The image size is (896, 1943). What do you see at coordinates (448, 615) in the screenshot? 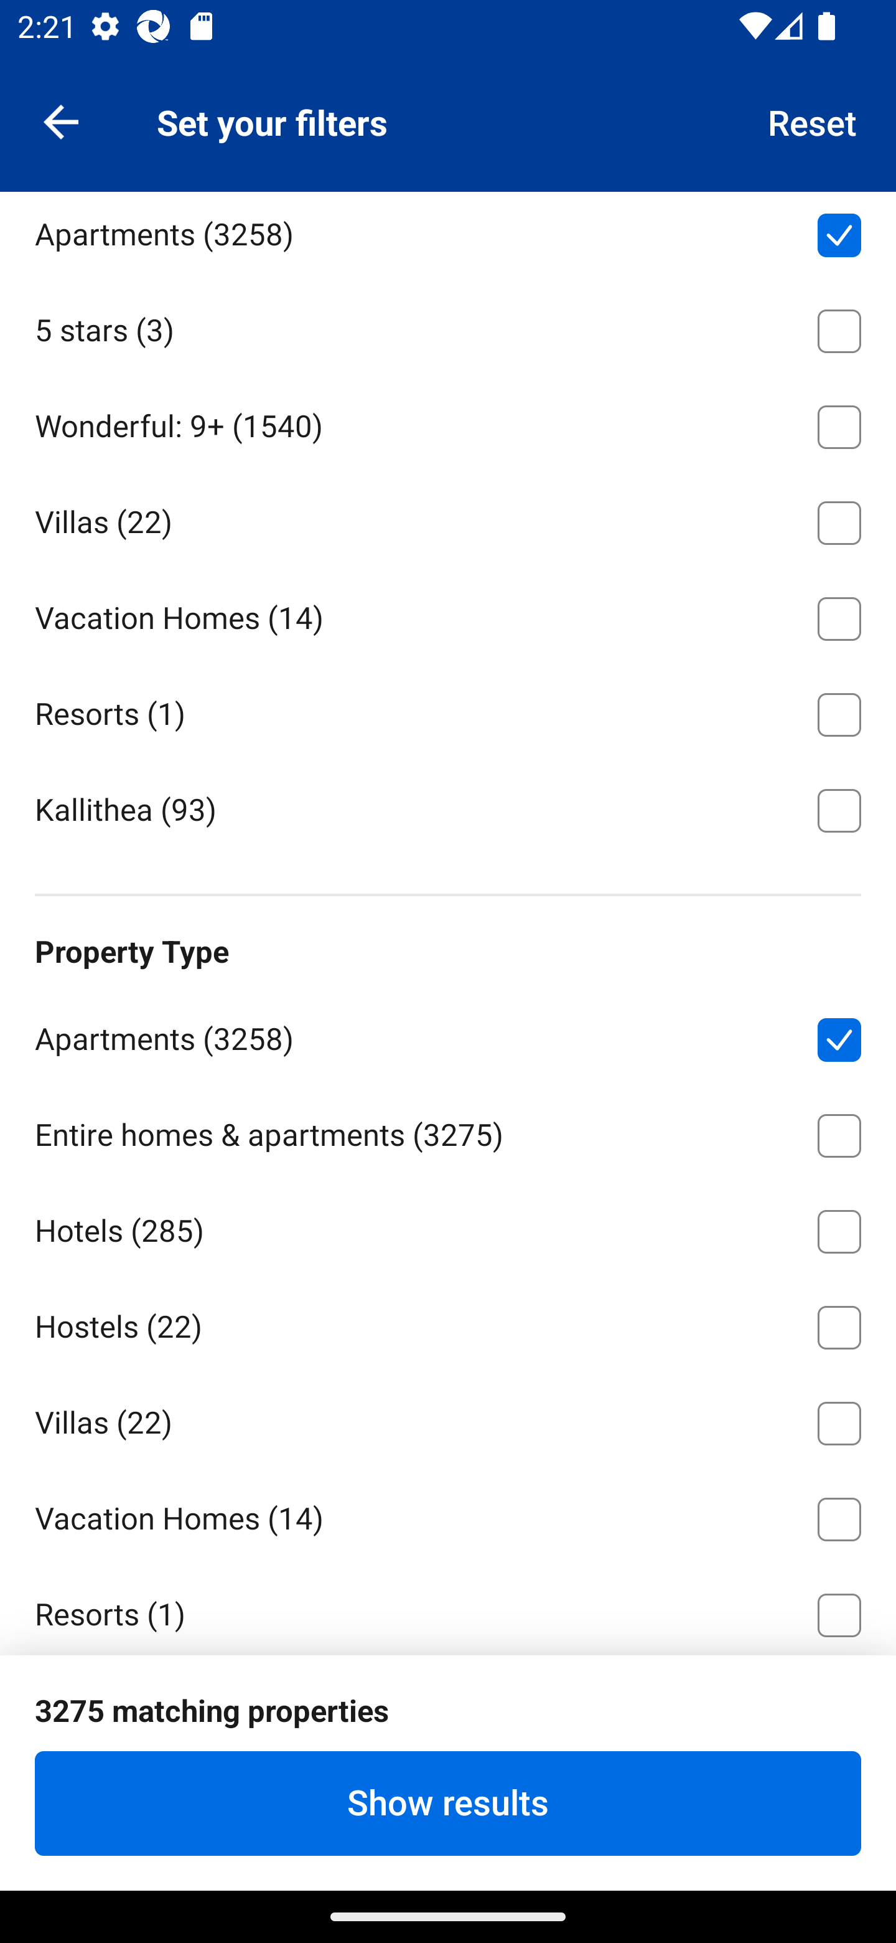
I see `Vacation Homes ⁦(14)` at bounding box center [448, 615].